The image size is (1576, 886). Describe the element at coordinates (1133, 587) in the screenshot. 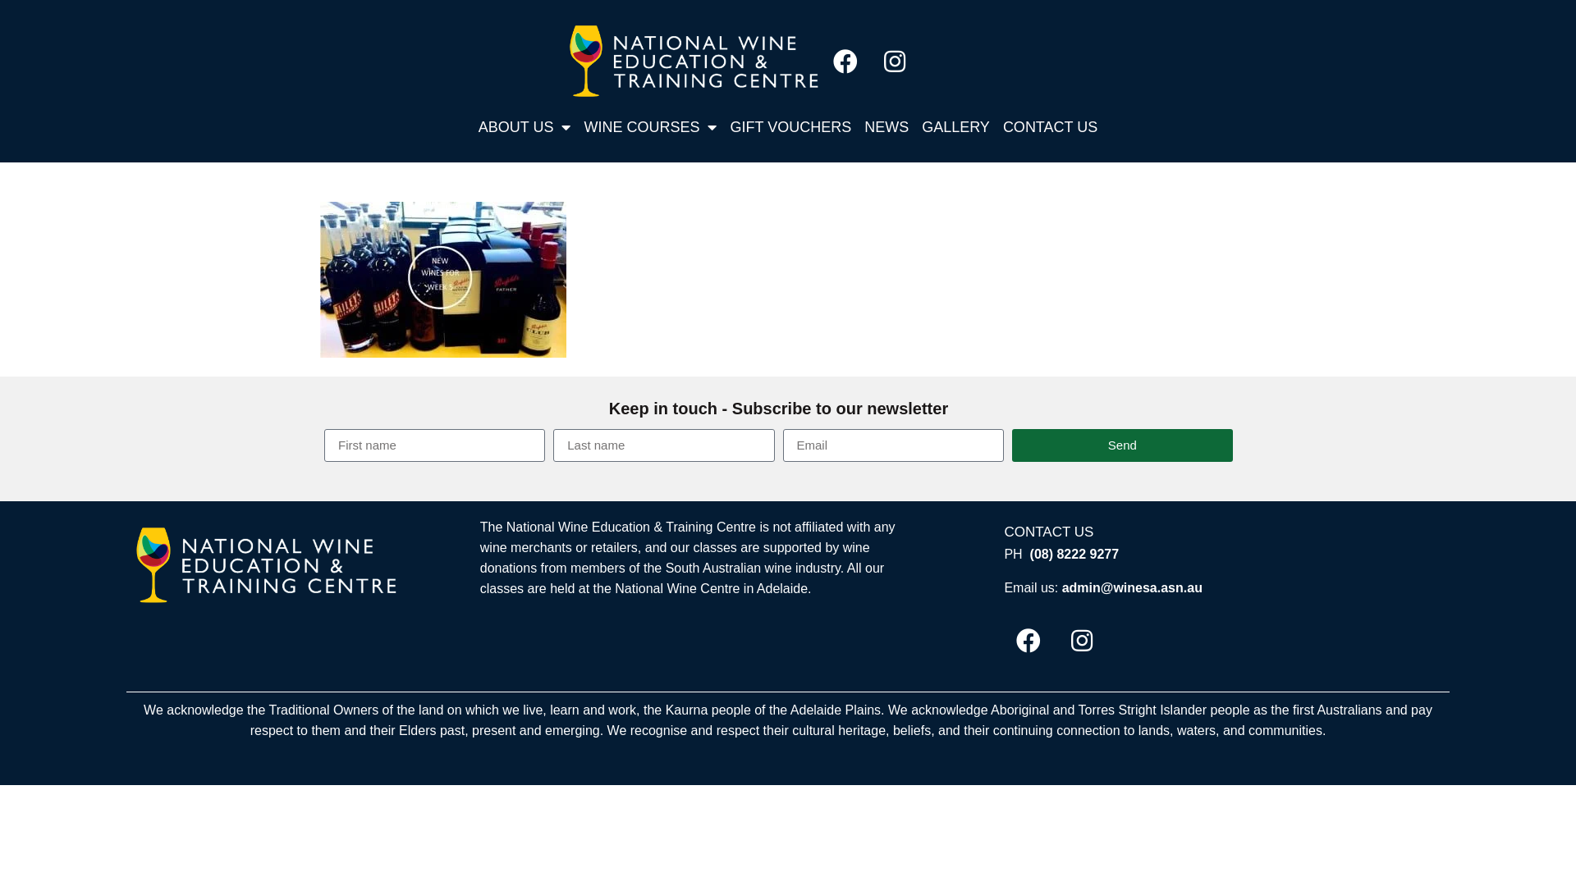

I see `admin@winesa.asn.au` at that location.